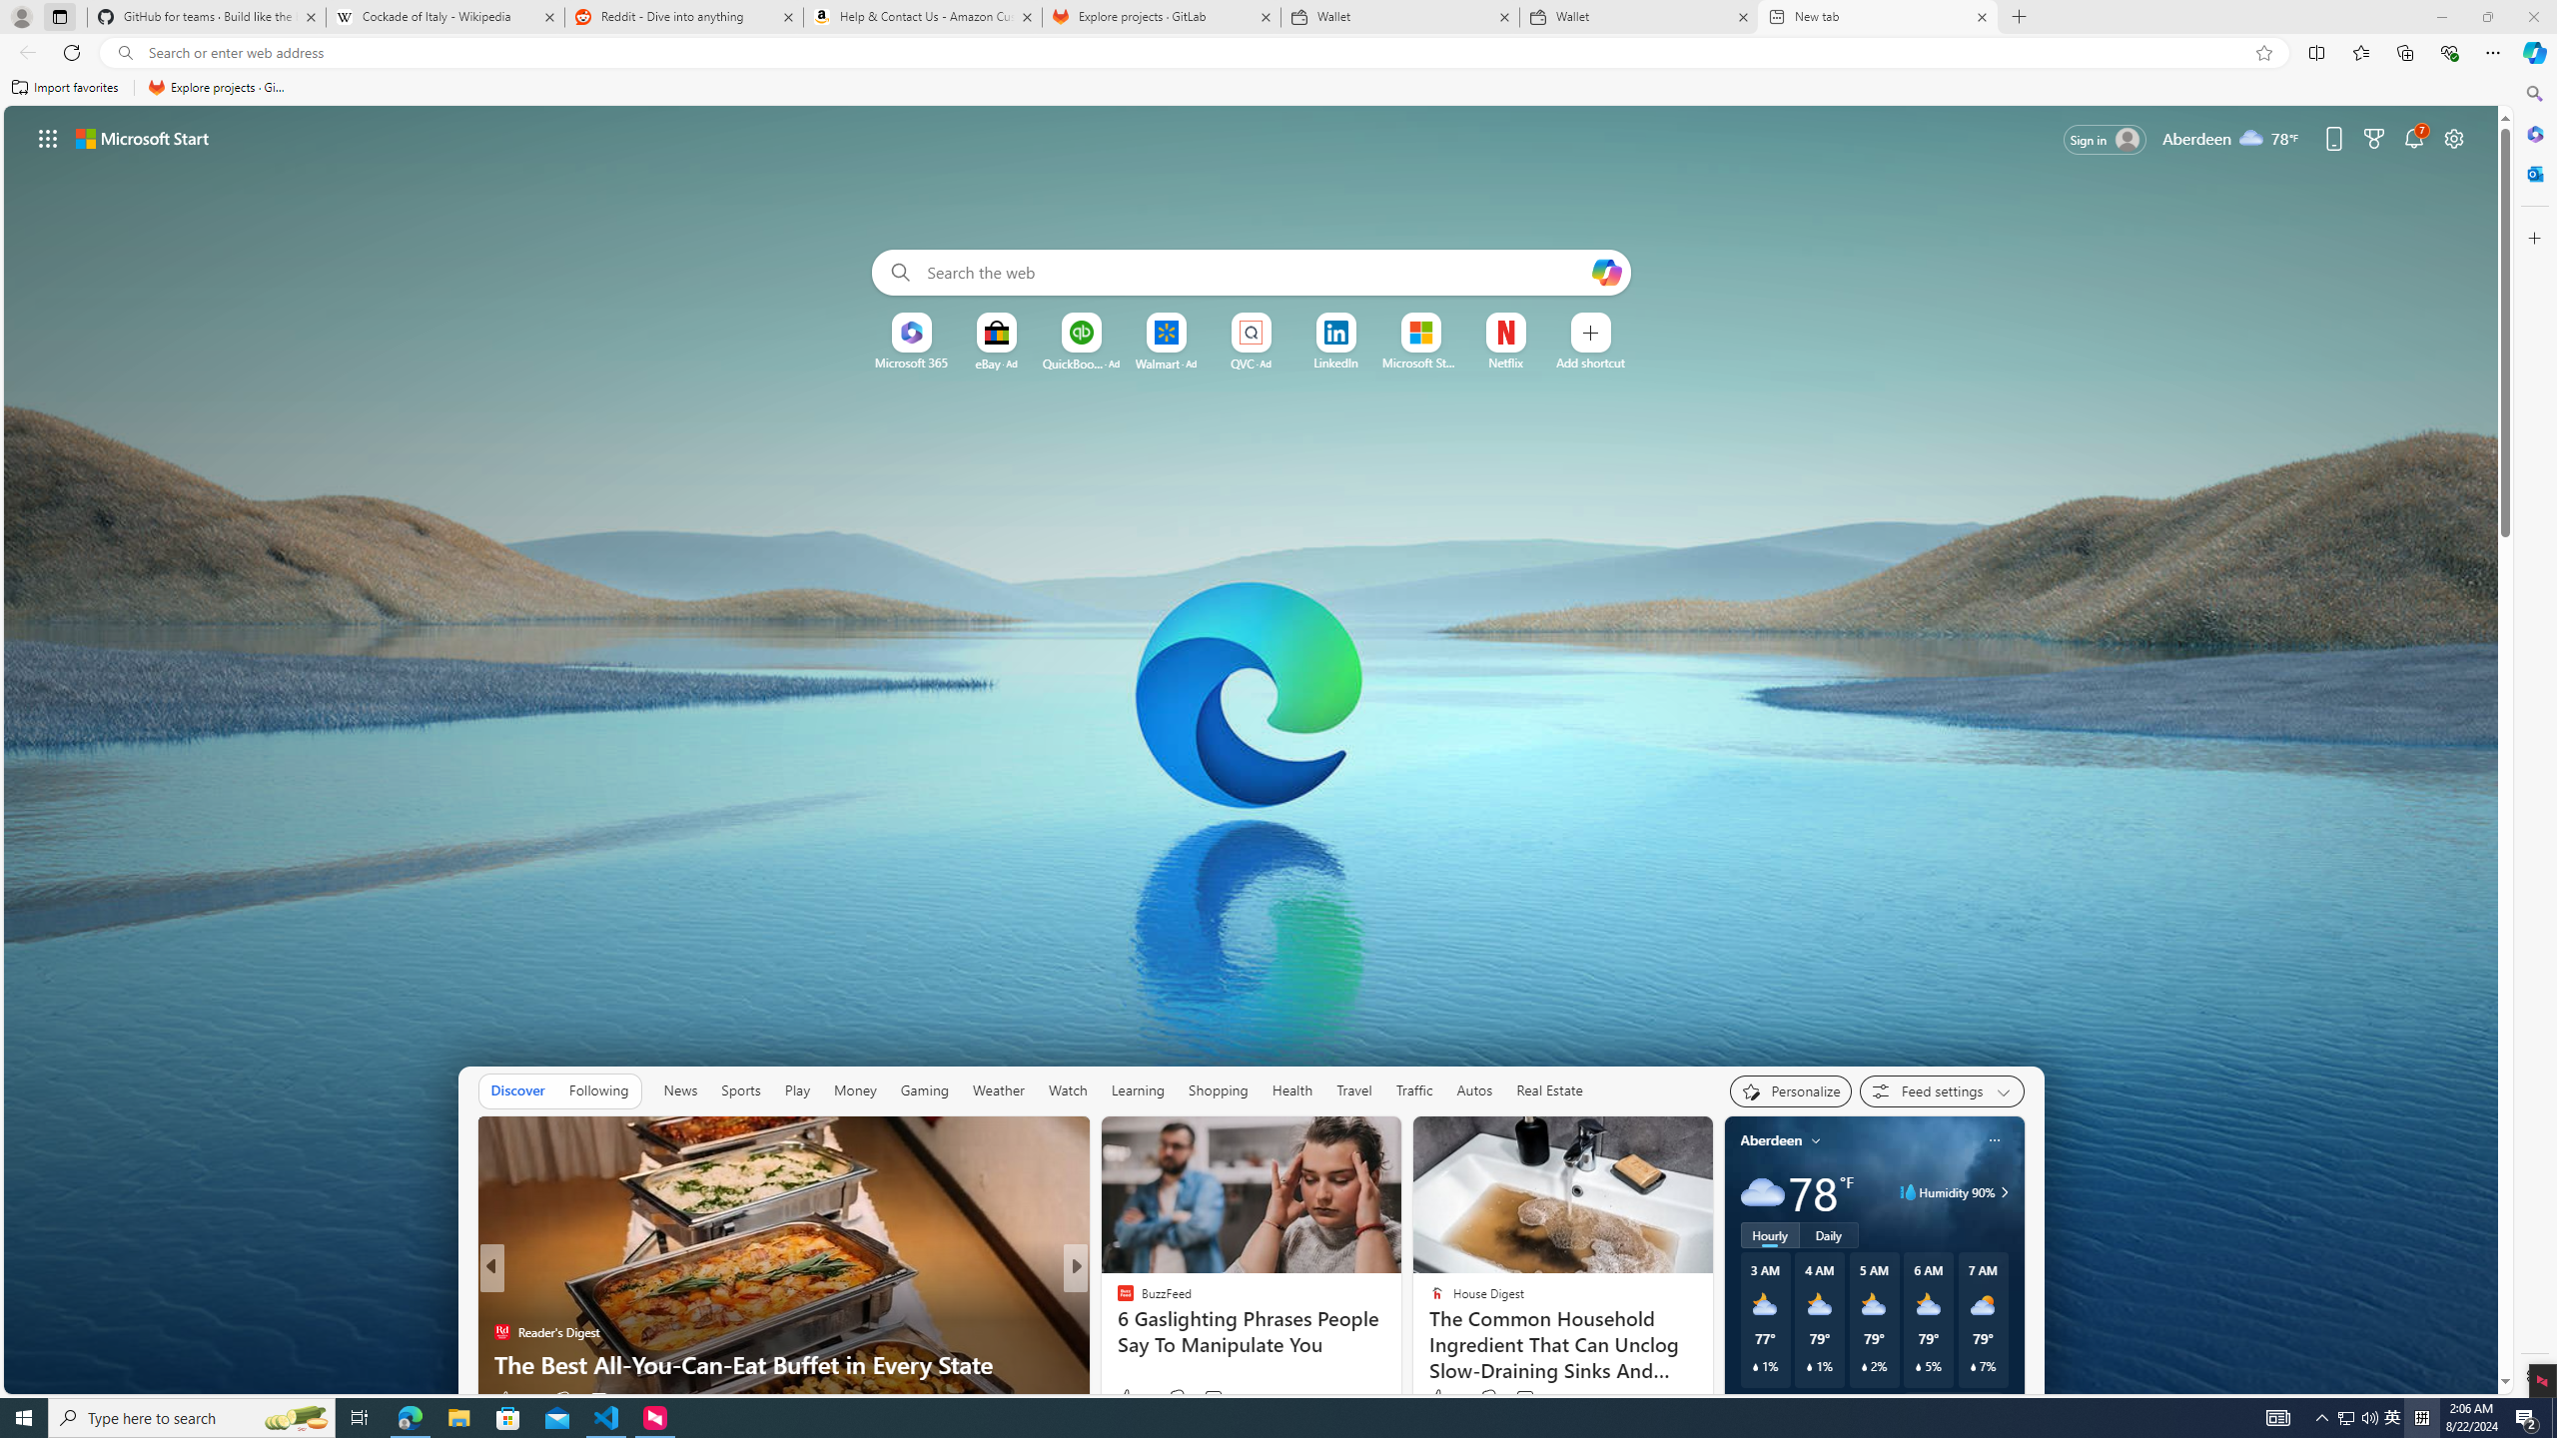 The image size is (2557, 1438). What do you see at coordinates (1474, 1090) in the screenshot?
I see `Autos` at bounding box center [1474, 1090].